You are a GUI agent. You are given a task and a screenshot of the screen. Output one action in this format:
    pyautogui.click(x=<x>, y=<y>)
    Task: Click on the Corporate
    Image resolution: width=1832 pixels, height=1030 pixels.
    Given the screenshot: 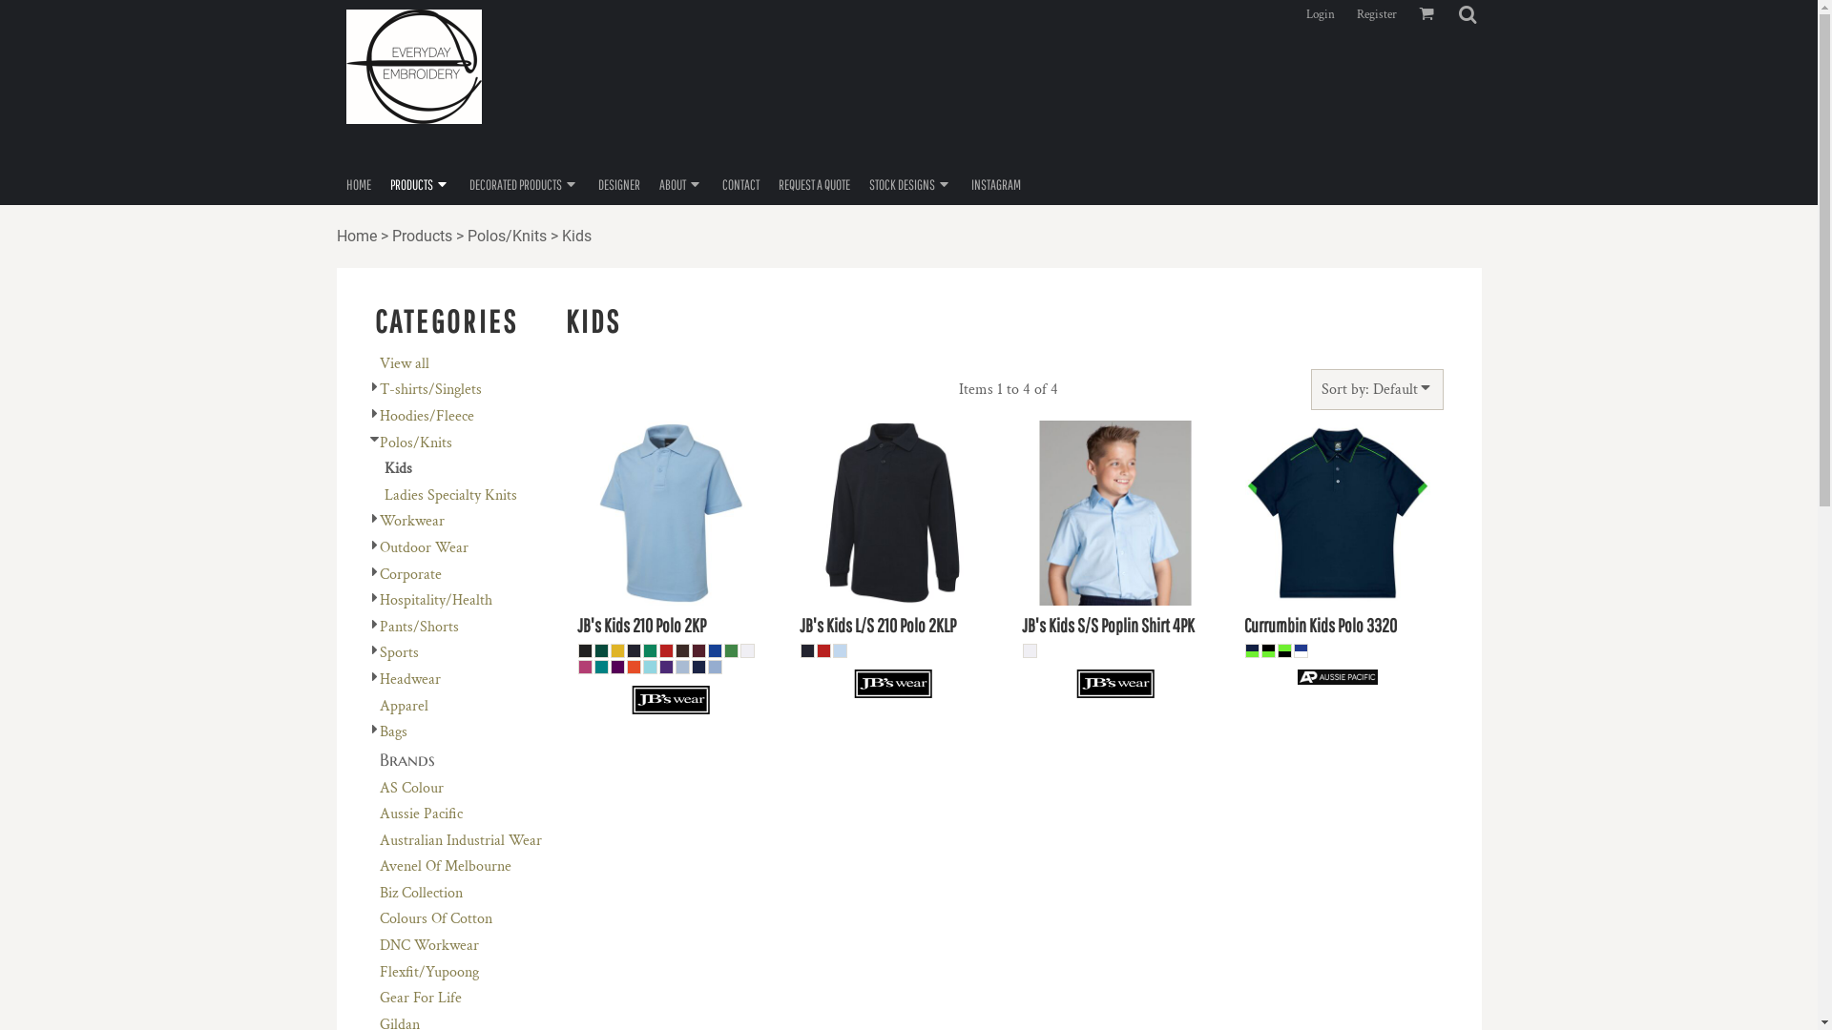 What is the action you would take?
    pyautogui.click(x=410, y=574)
    